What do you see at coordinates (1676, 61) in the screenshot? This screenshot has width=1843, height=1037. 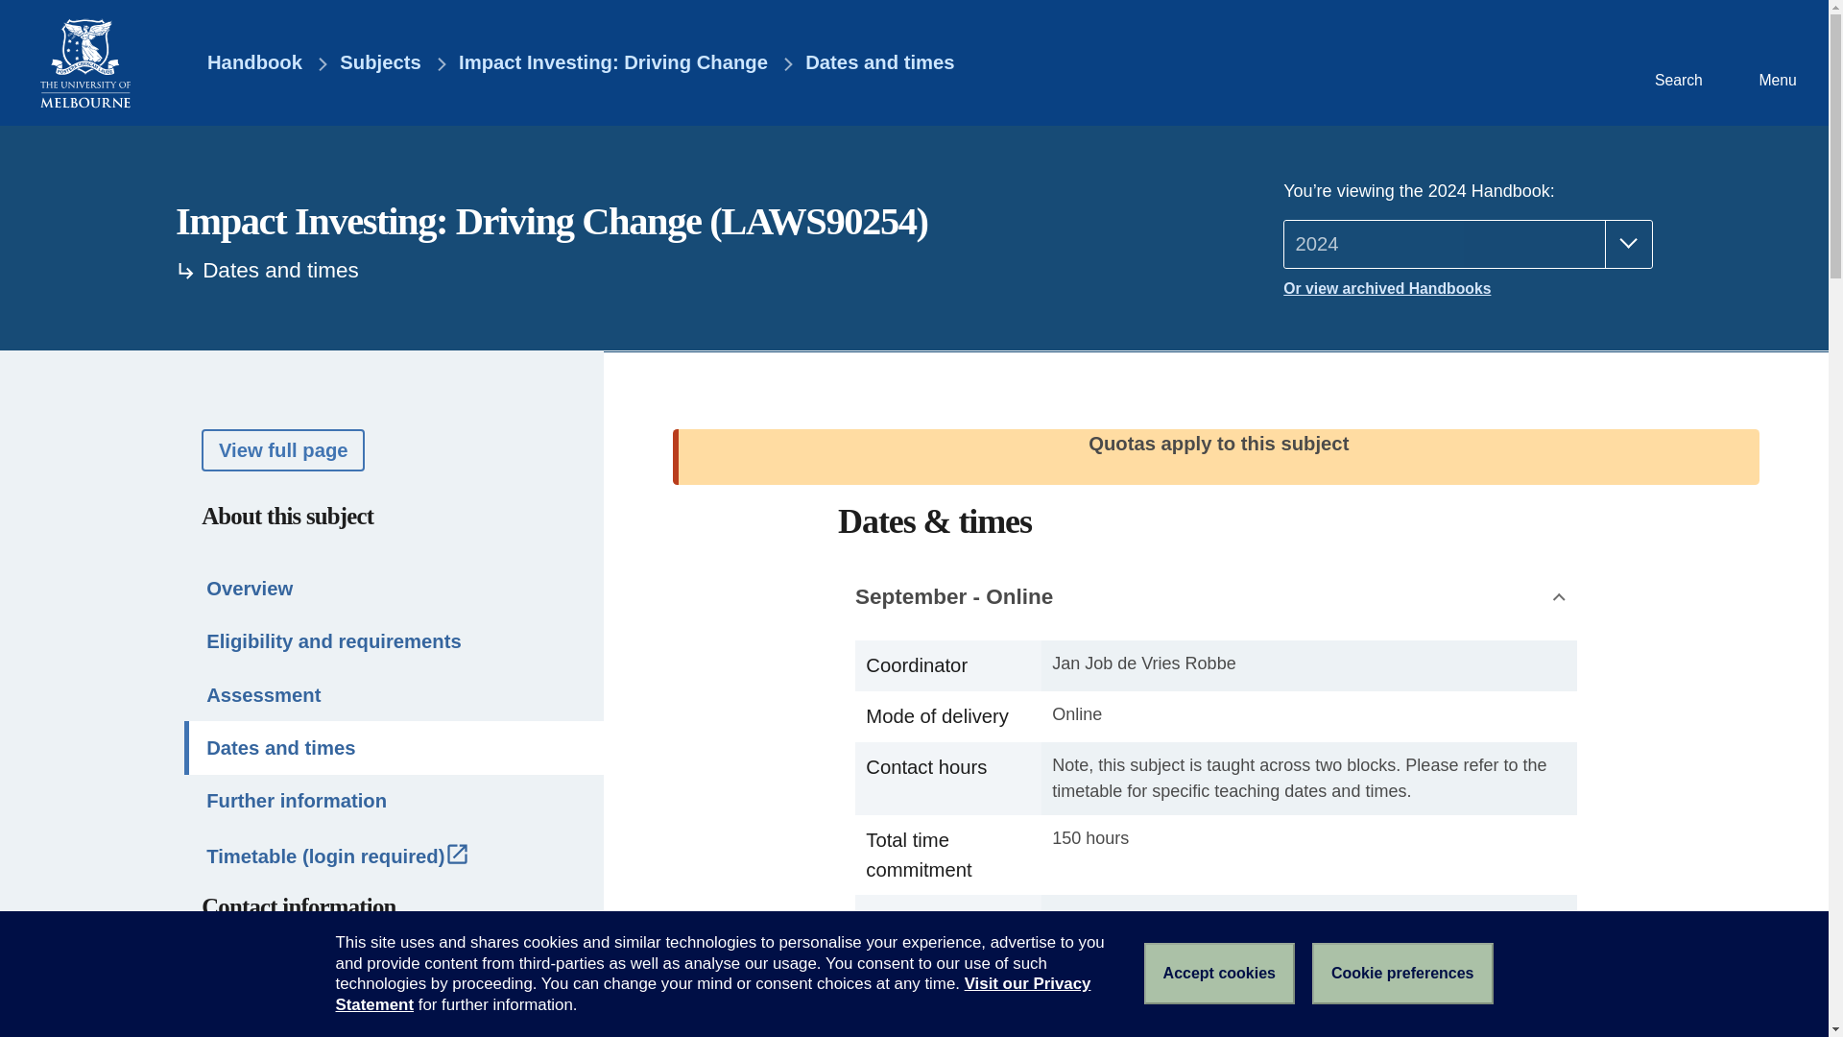 I see `Search` at bounding box center [1676, 61].